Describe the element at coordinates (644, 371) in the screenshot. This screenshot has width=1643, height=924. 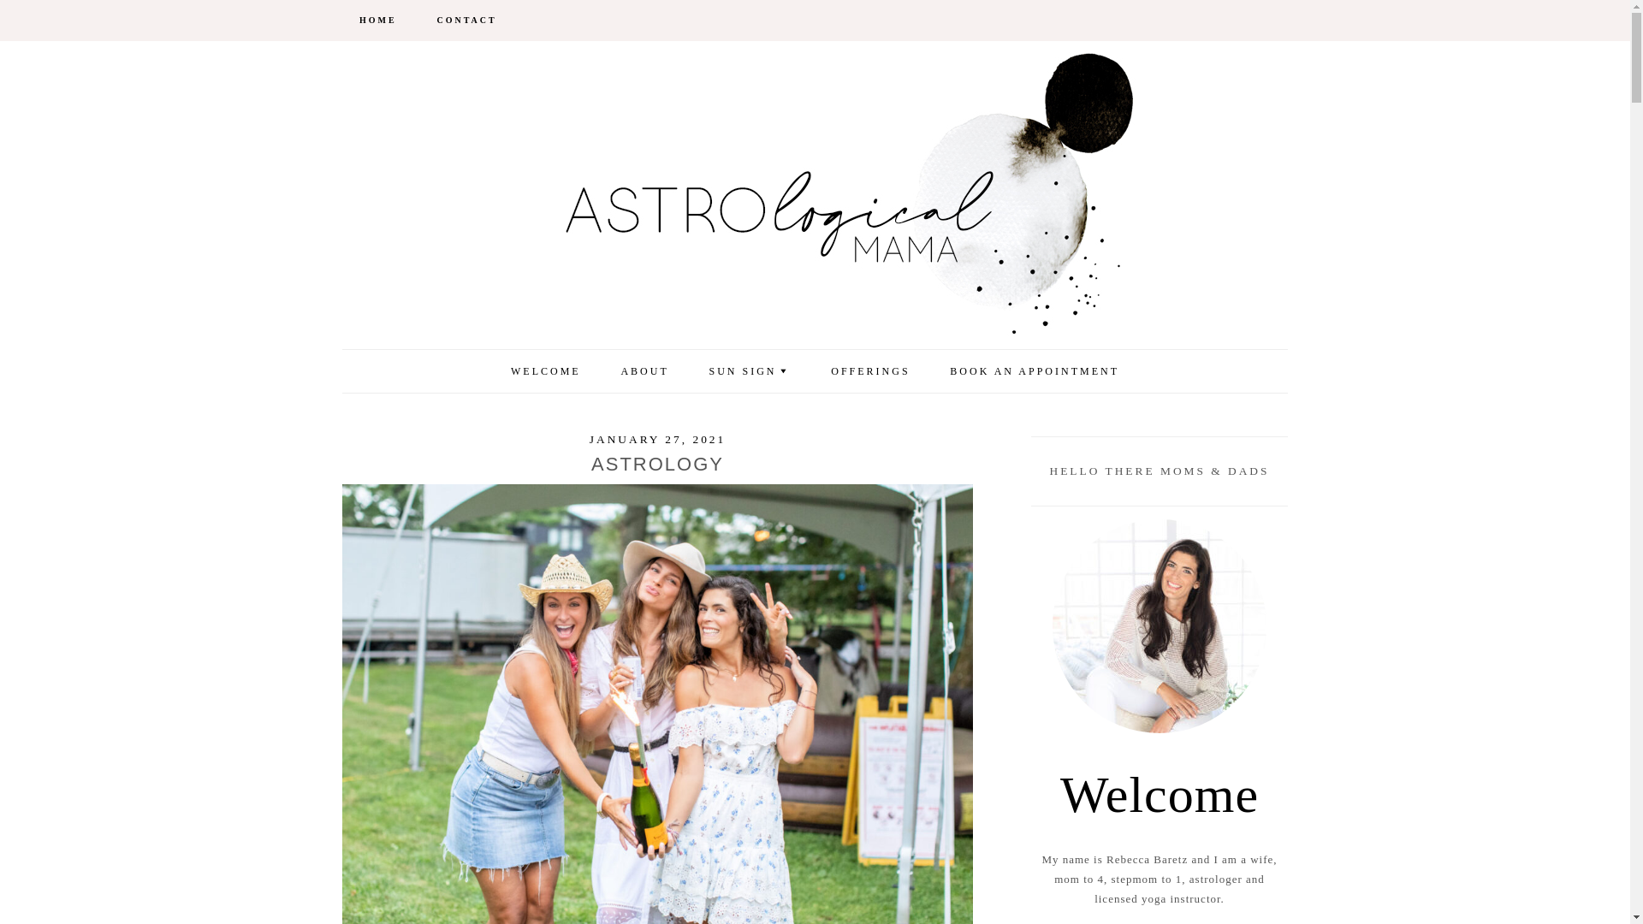
I see `ABOUT` at that location.